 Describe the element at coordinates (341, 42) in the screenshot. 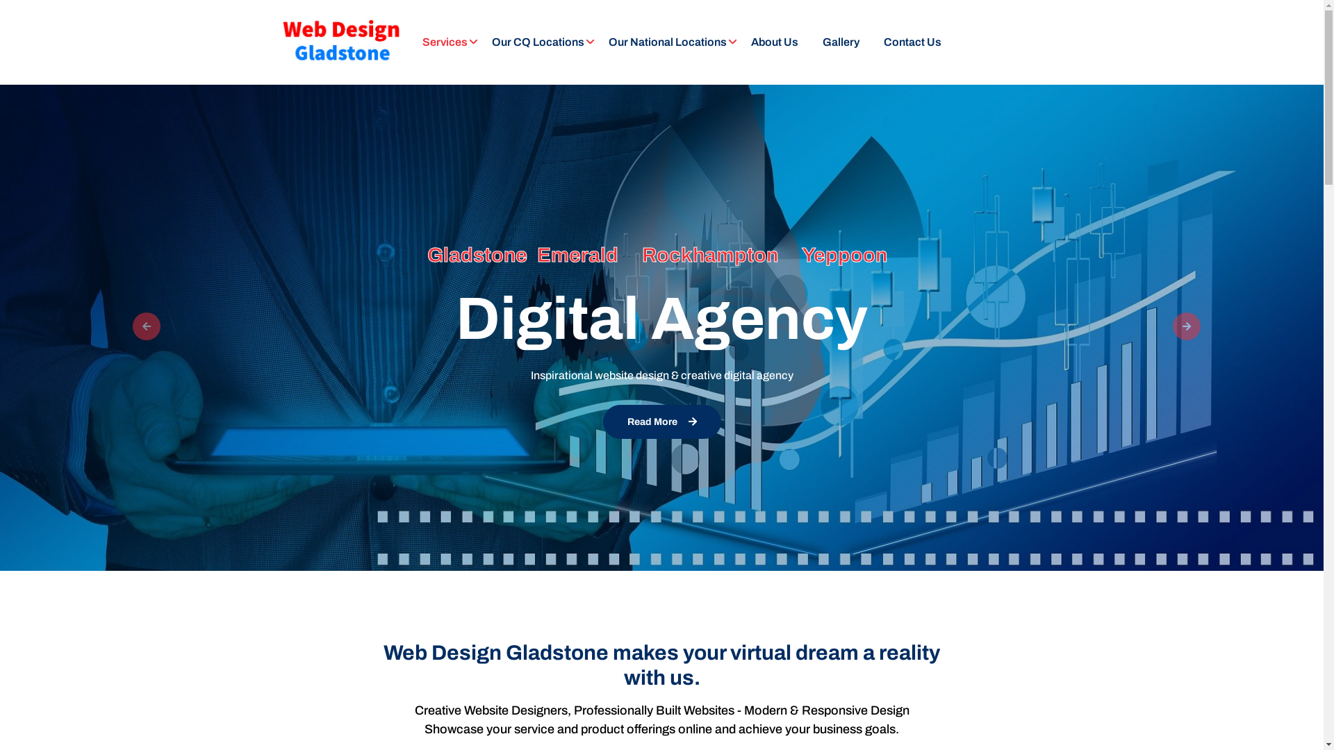

I see `Web Design Gladstone` at that location.